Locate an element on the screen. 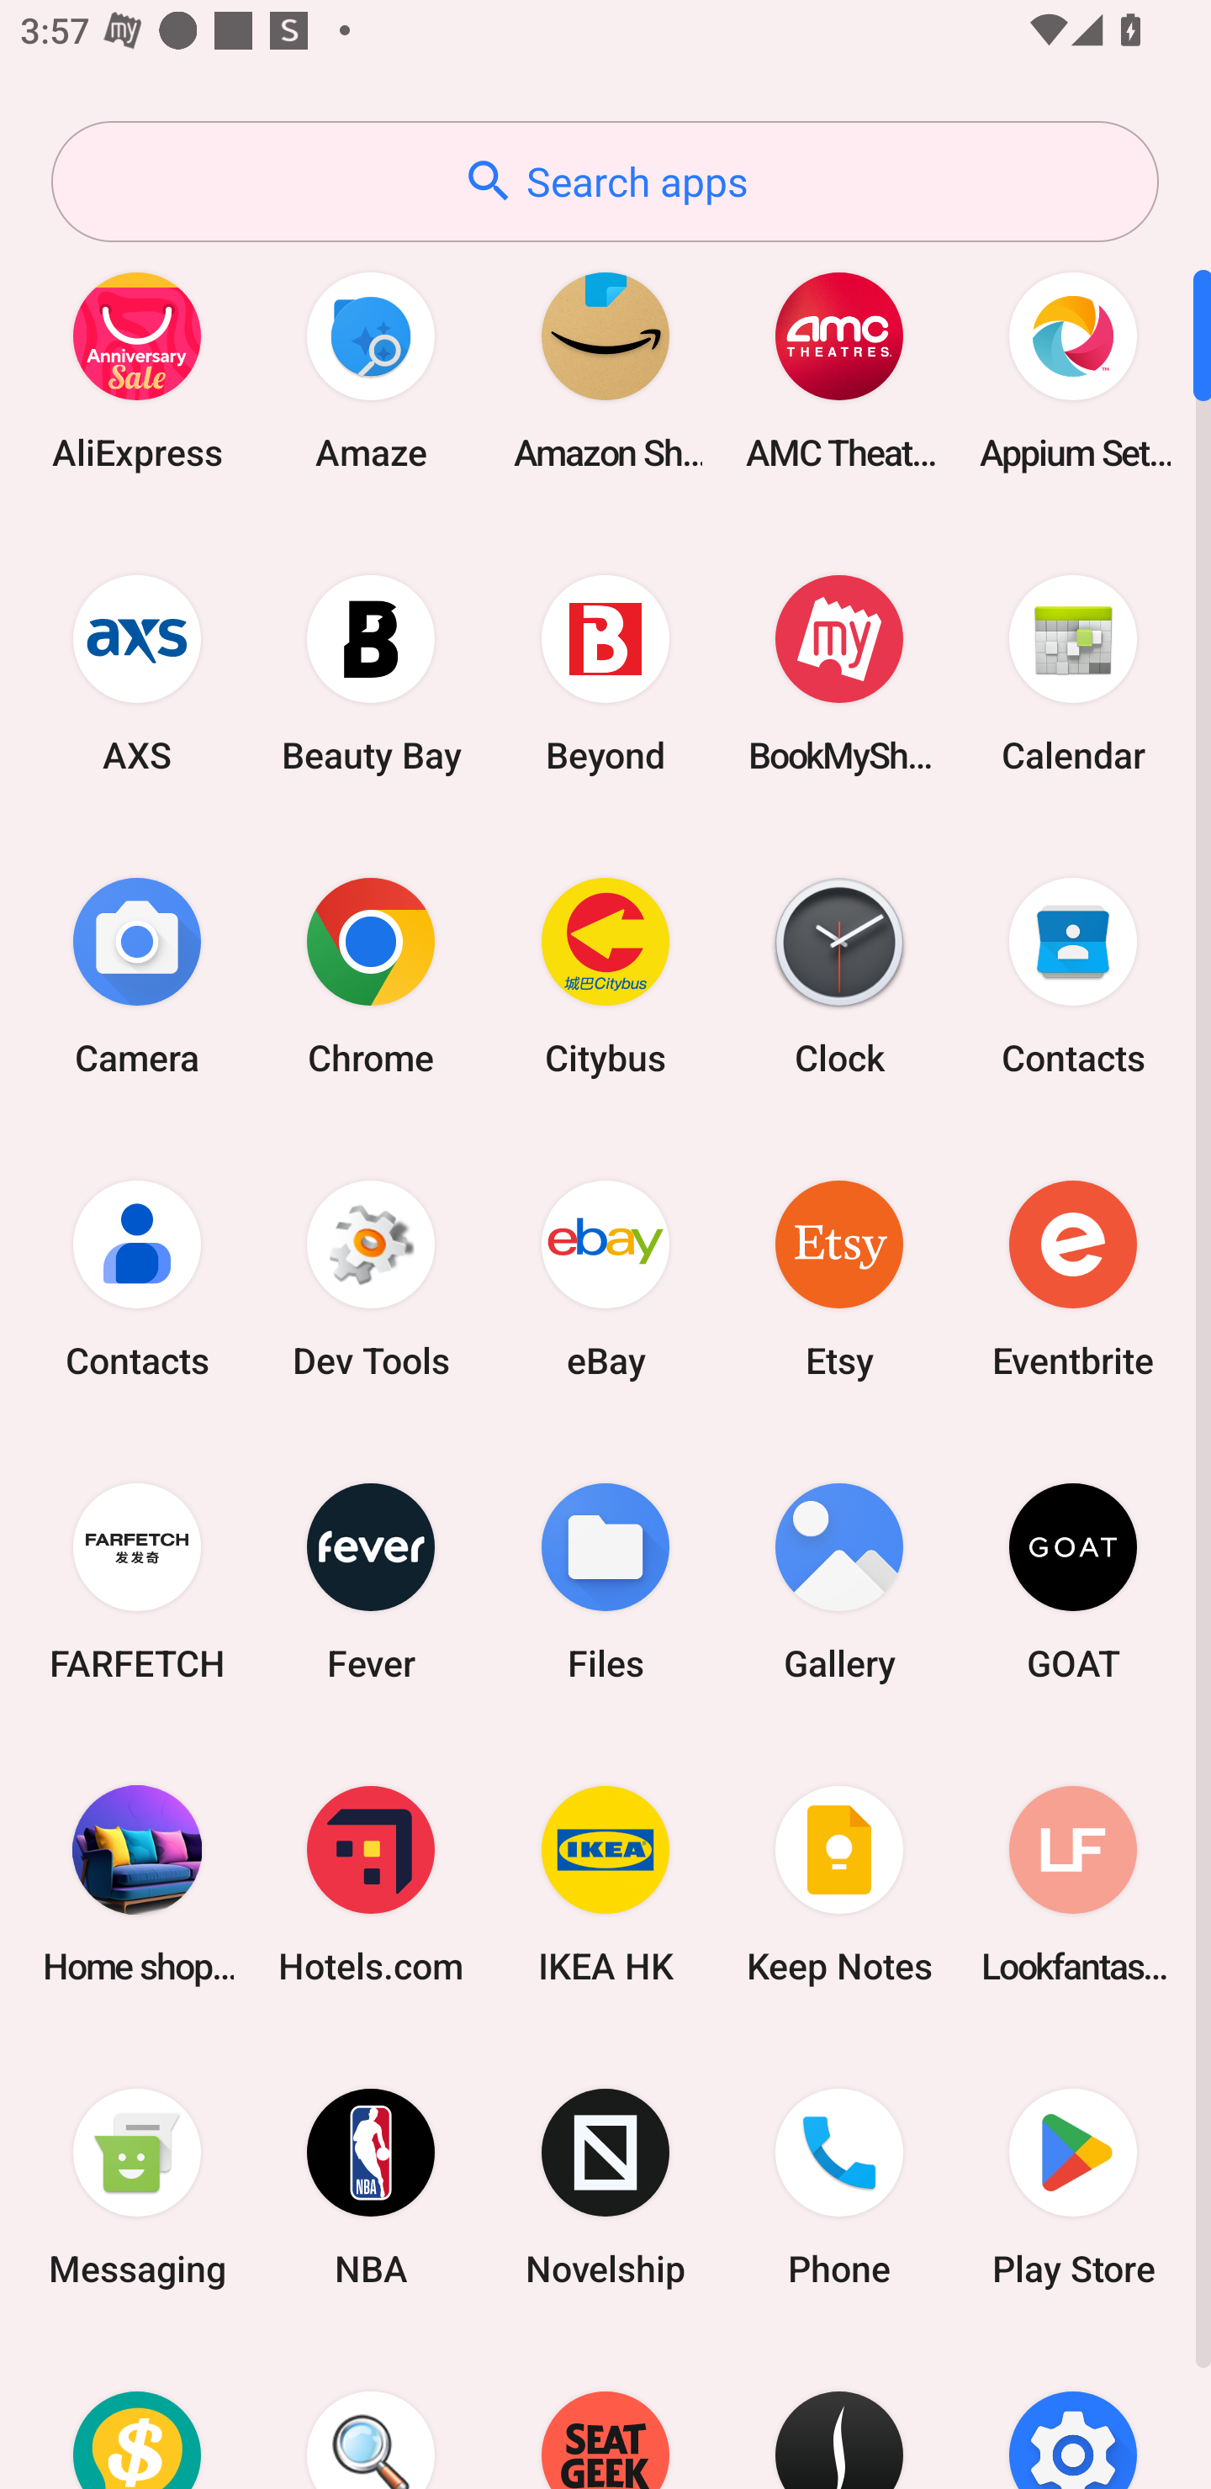  FARFETCH is located at coordinates (137, 1581).